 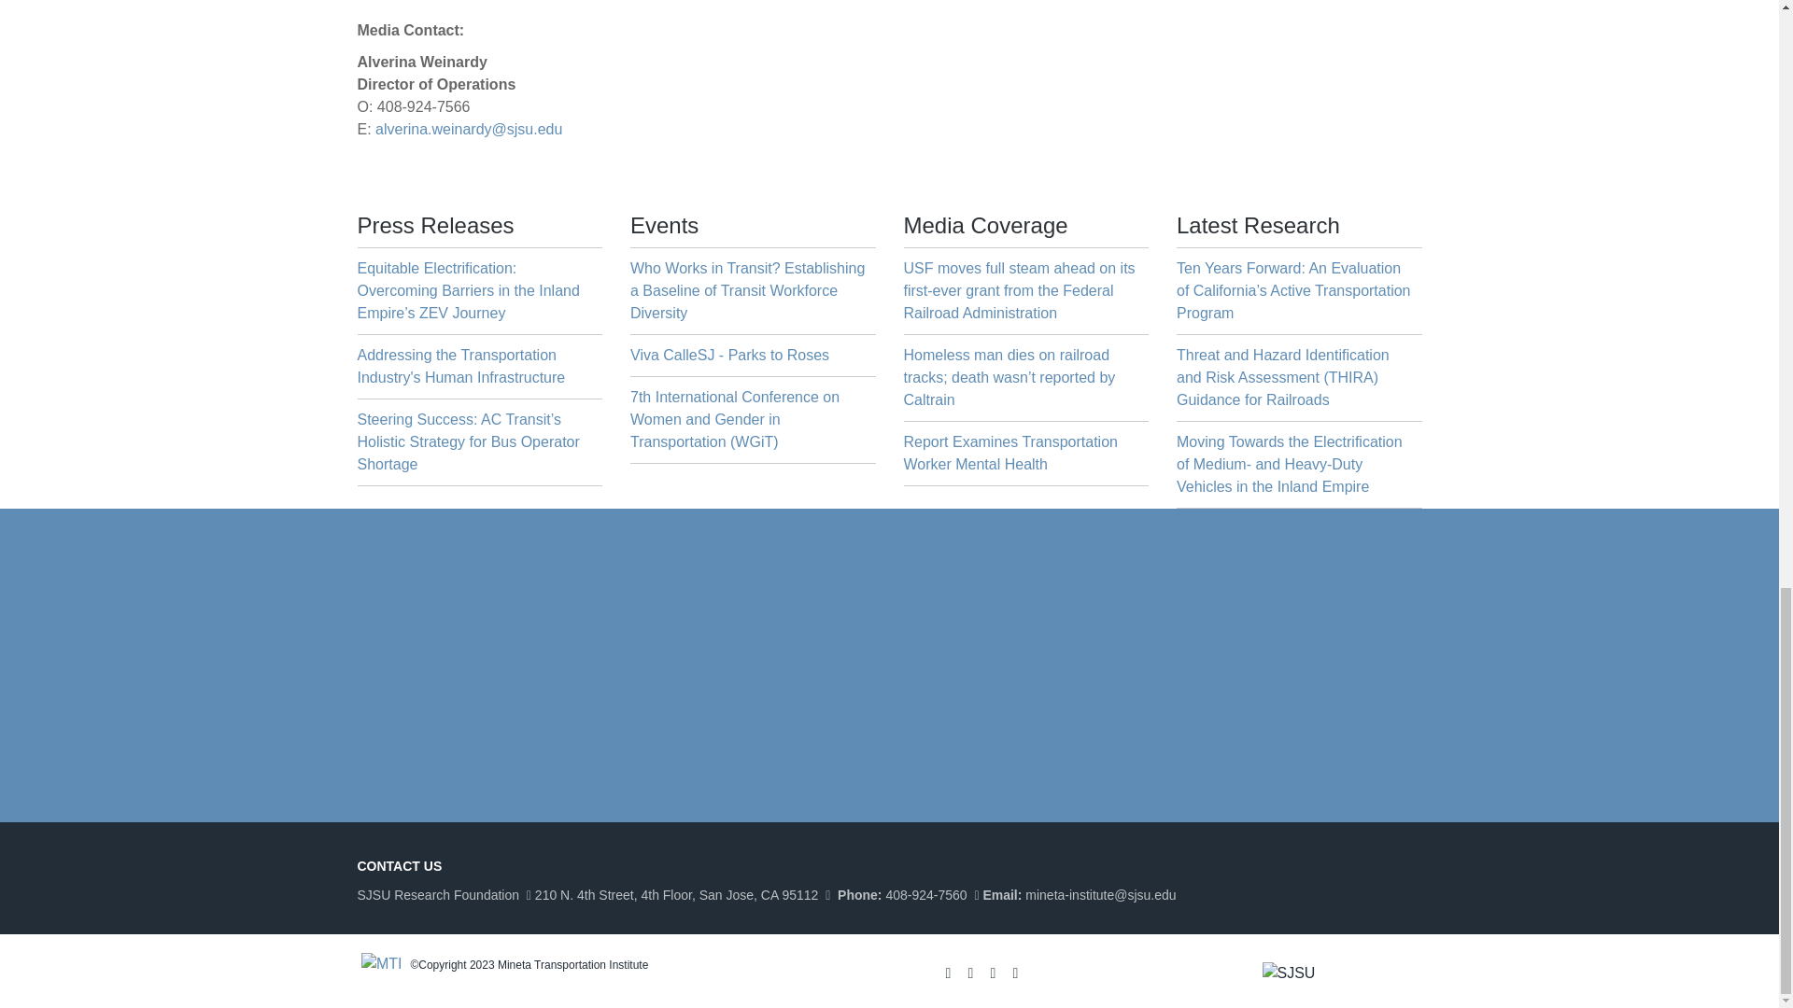 What do you see at coordinates (973, 971) in the screenshot?
I see `Twitter` at bounding box center [973, 971].